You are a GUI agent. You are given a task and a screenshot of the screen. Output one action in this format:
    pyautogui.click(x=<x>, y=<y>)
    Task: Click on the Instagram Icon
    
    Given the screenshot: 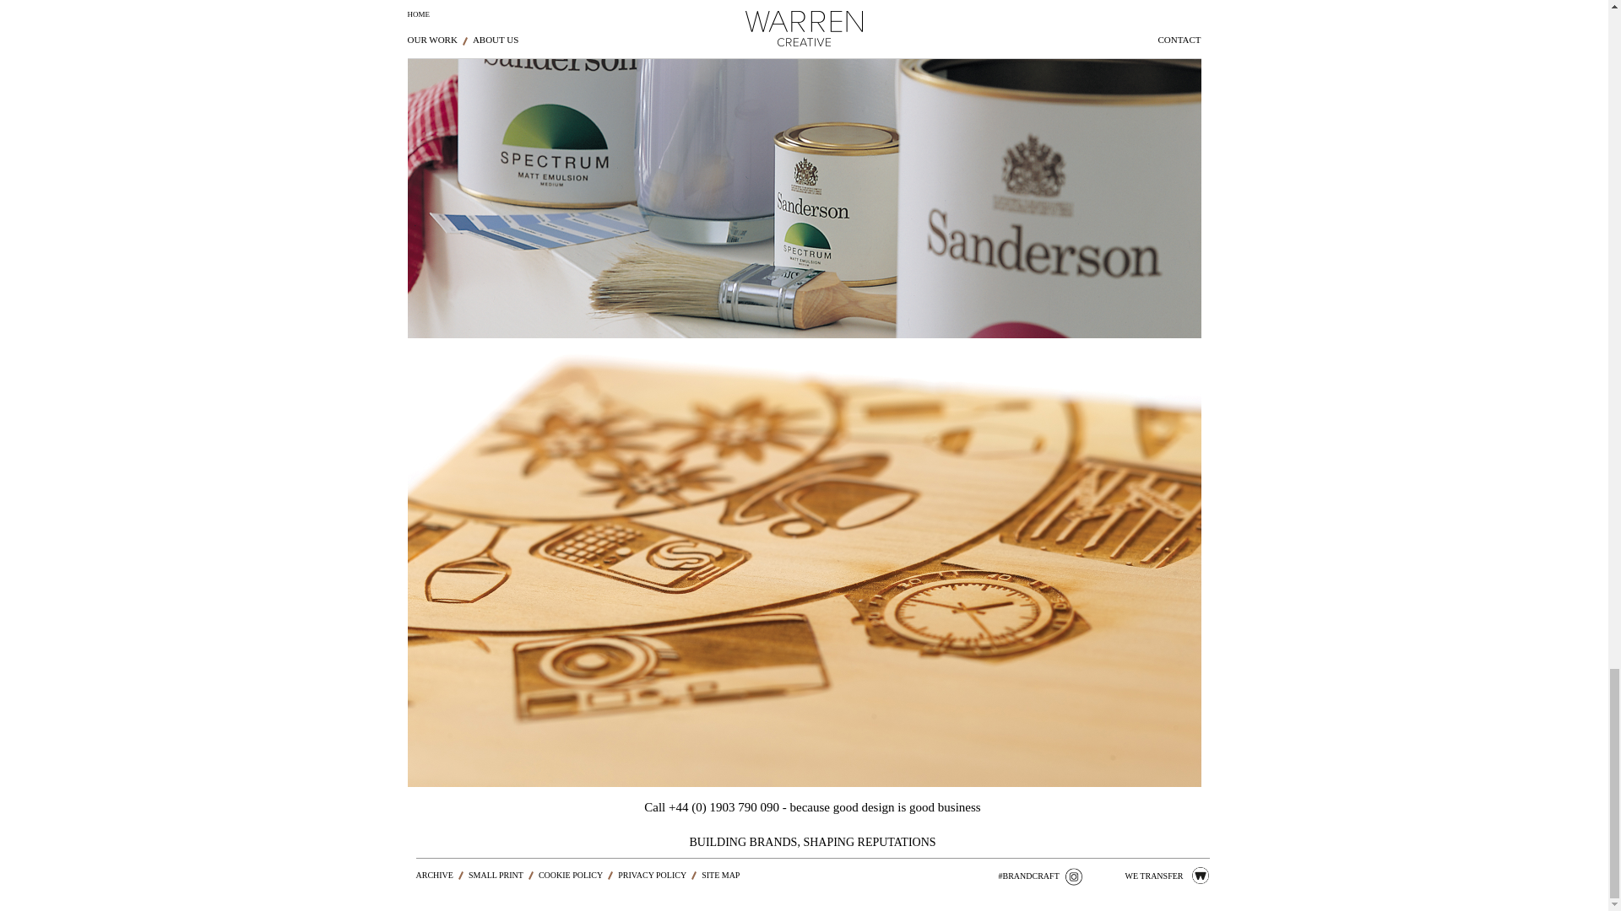 What is the action you would take?
    pyautogui.click(x=1074, y=876)
    